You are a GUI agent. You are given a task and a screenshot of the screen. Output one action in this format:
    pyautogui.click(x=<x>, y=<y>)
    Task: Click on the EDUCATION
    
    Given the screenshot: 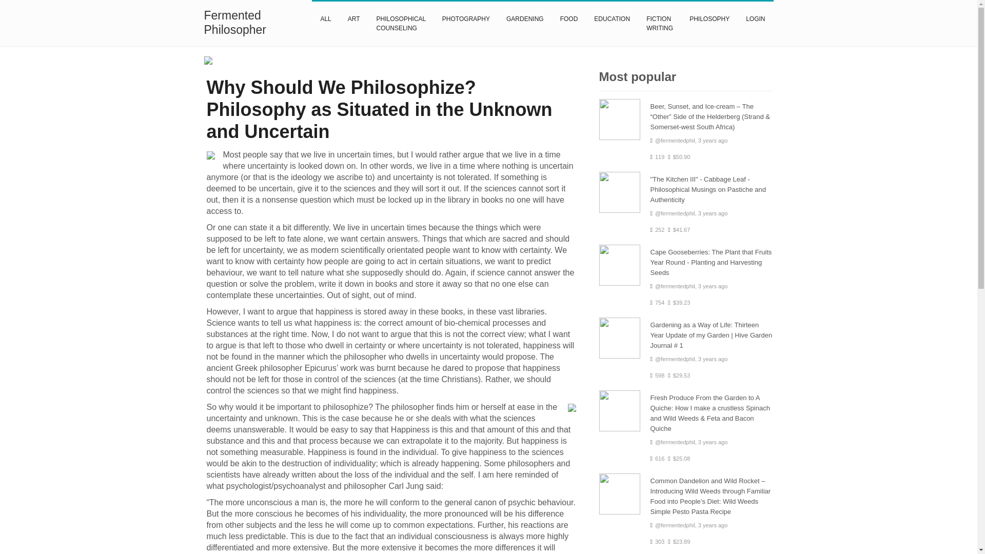 What is the action you would take?
    pyautogui.click(x=612, y=18)
    